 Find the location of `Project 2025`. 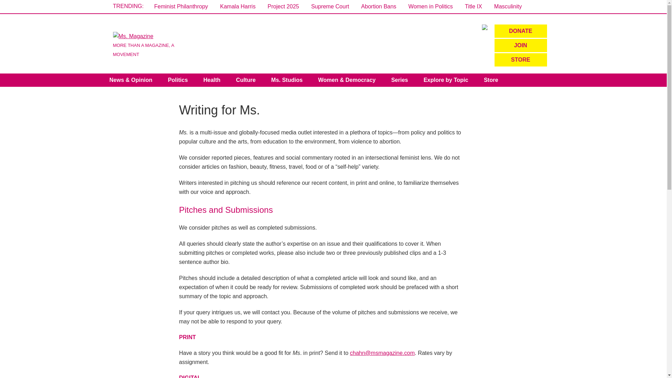

Project 2025 is located at coordinates (283, 6).